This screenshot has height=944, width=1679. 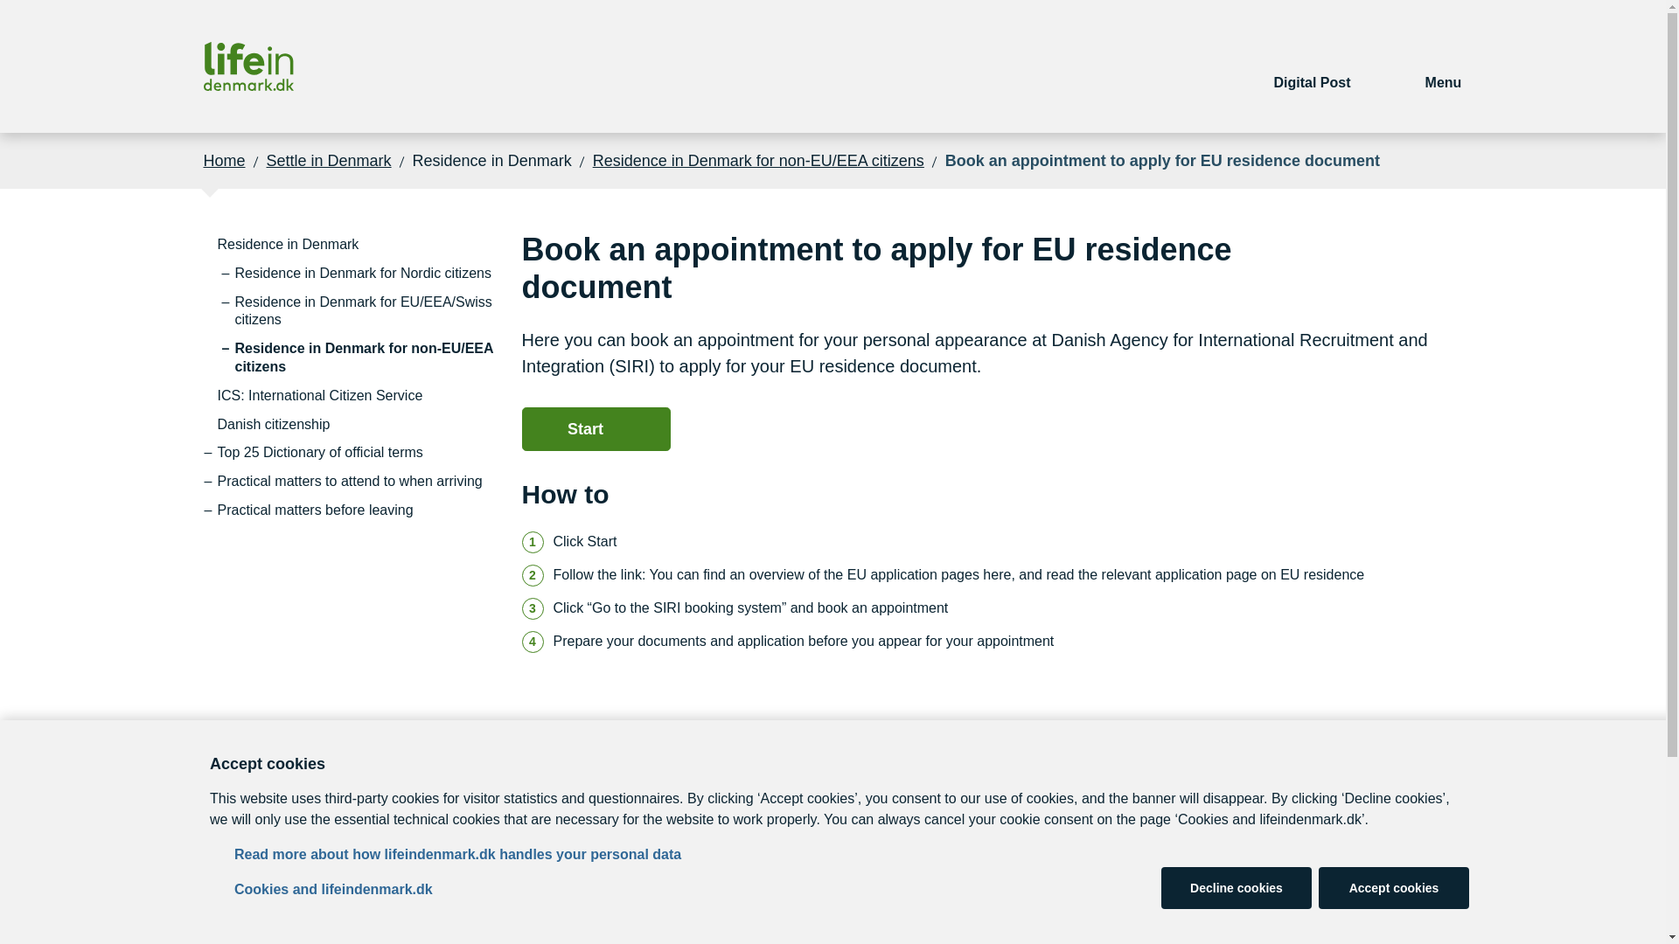 What do you see at coordinates (334, 890) in the screenshot?
I see `Cookies and lifeindenmark.dk` at bounding box center [334, 890].